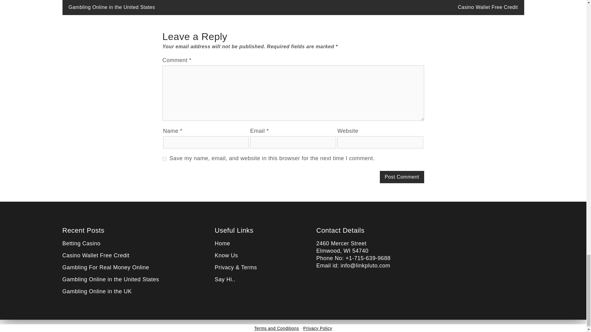 The width and height of the screenshot is (591, 332). What do you see at coordinates (81, 243) in the screenshot?
I see `Betting Casino` at bounding box center [81, 243].